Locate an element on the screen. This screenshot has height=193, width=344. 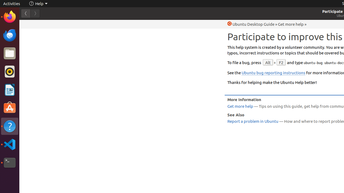
Terminal is located at coordinates (10, 163).